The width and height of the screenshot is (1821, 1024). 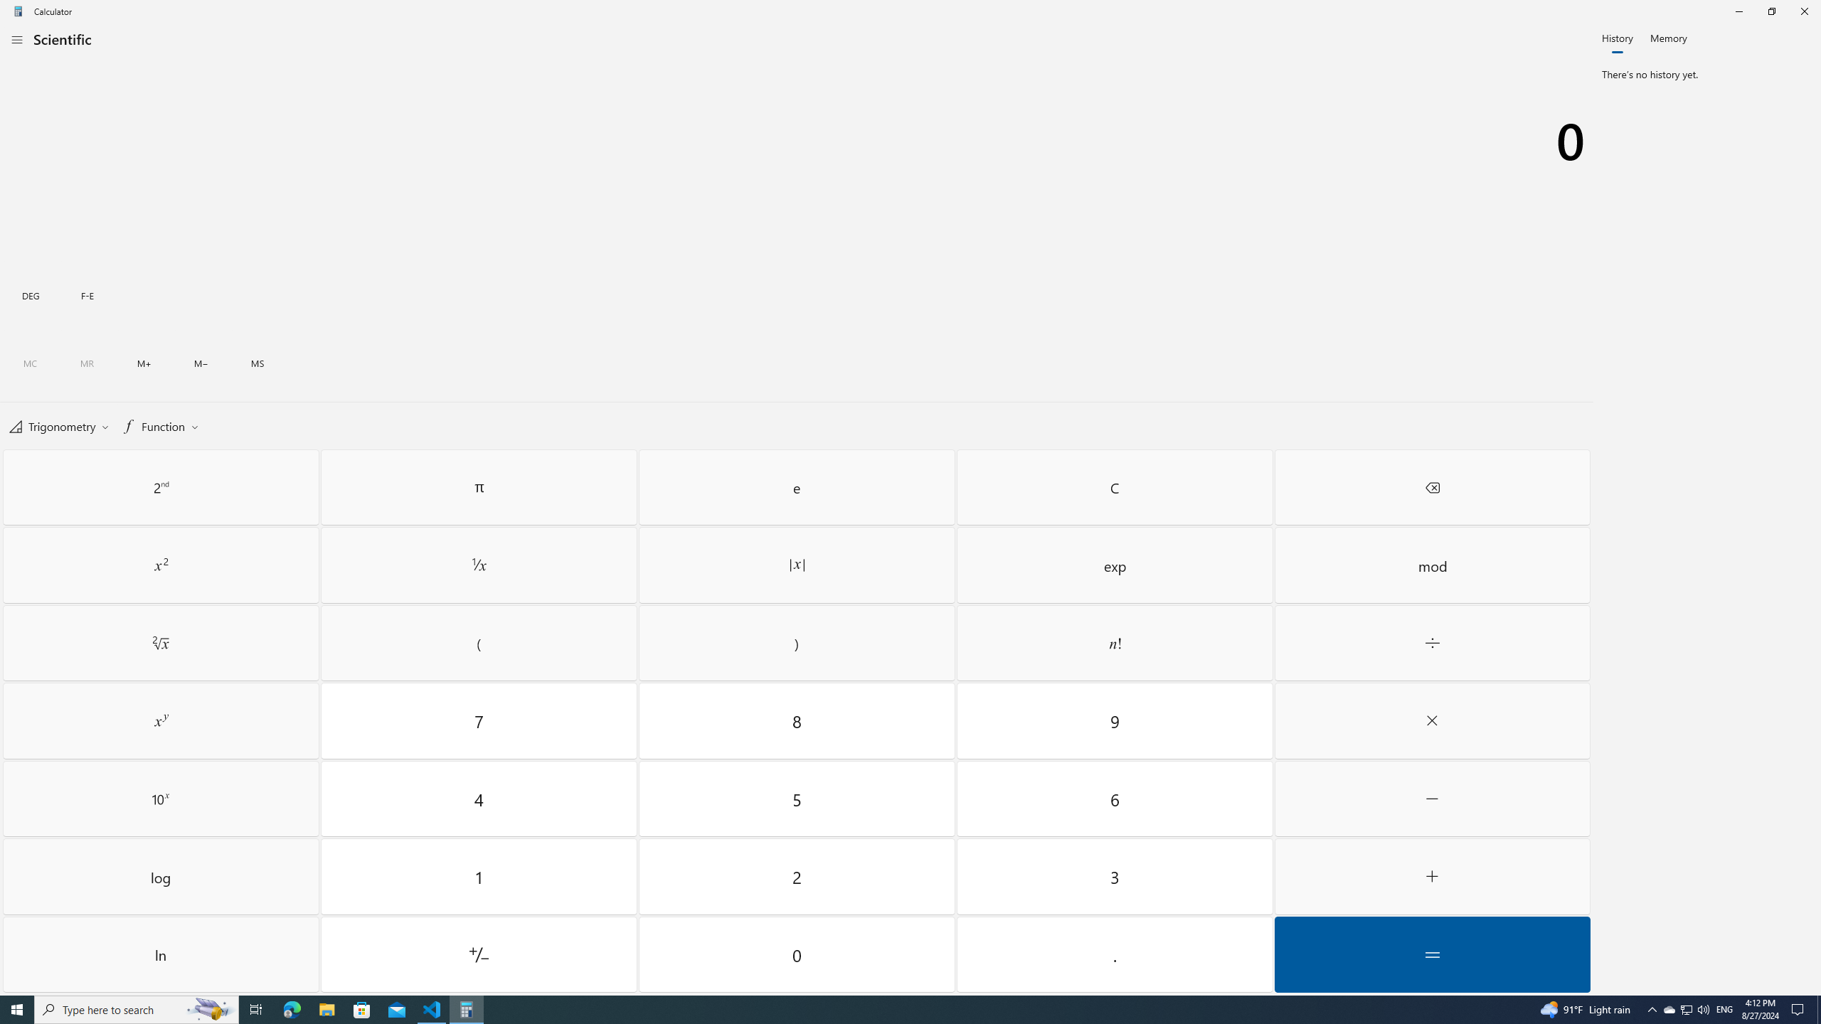 What do you see at coordinates (1432, 643) in the screenshot?
I see `Divide by` at bounding box center [1432, 643].